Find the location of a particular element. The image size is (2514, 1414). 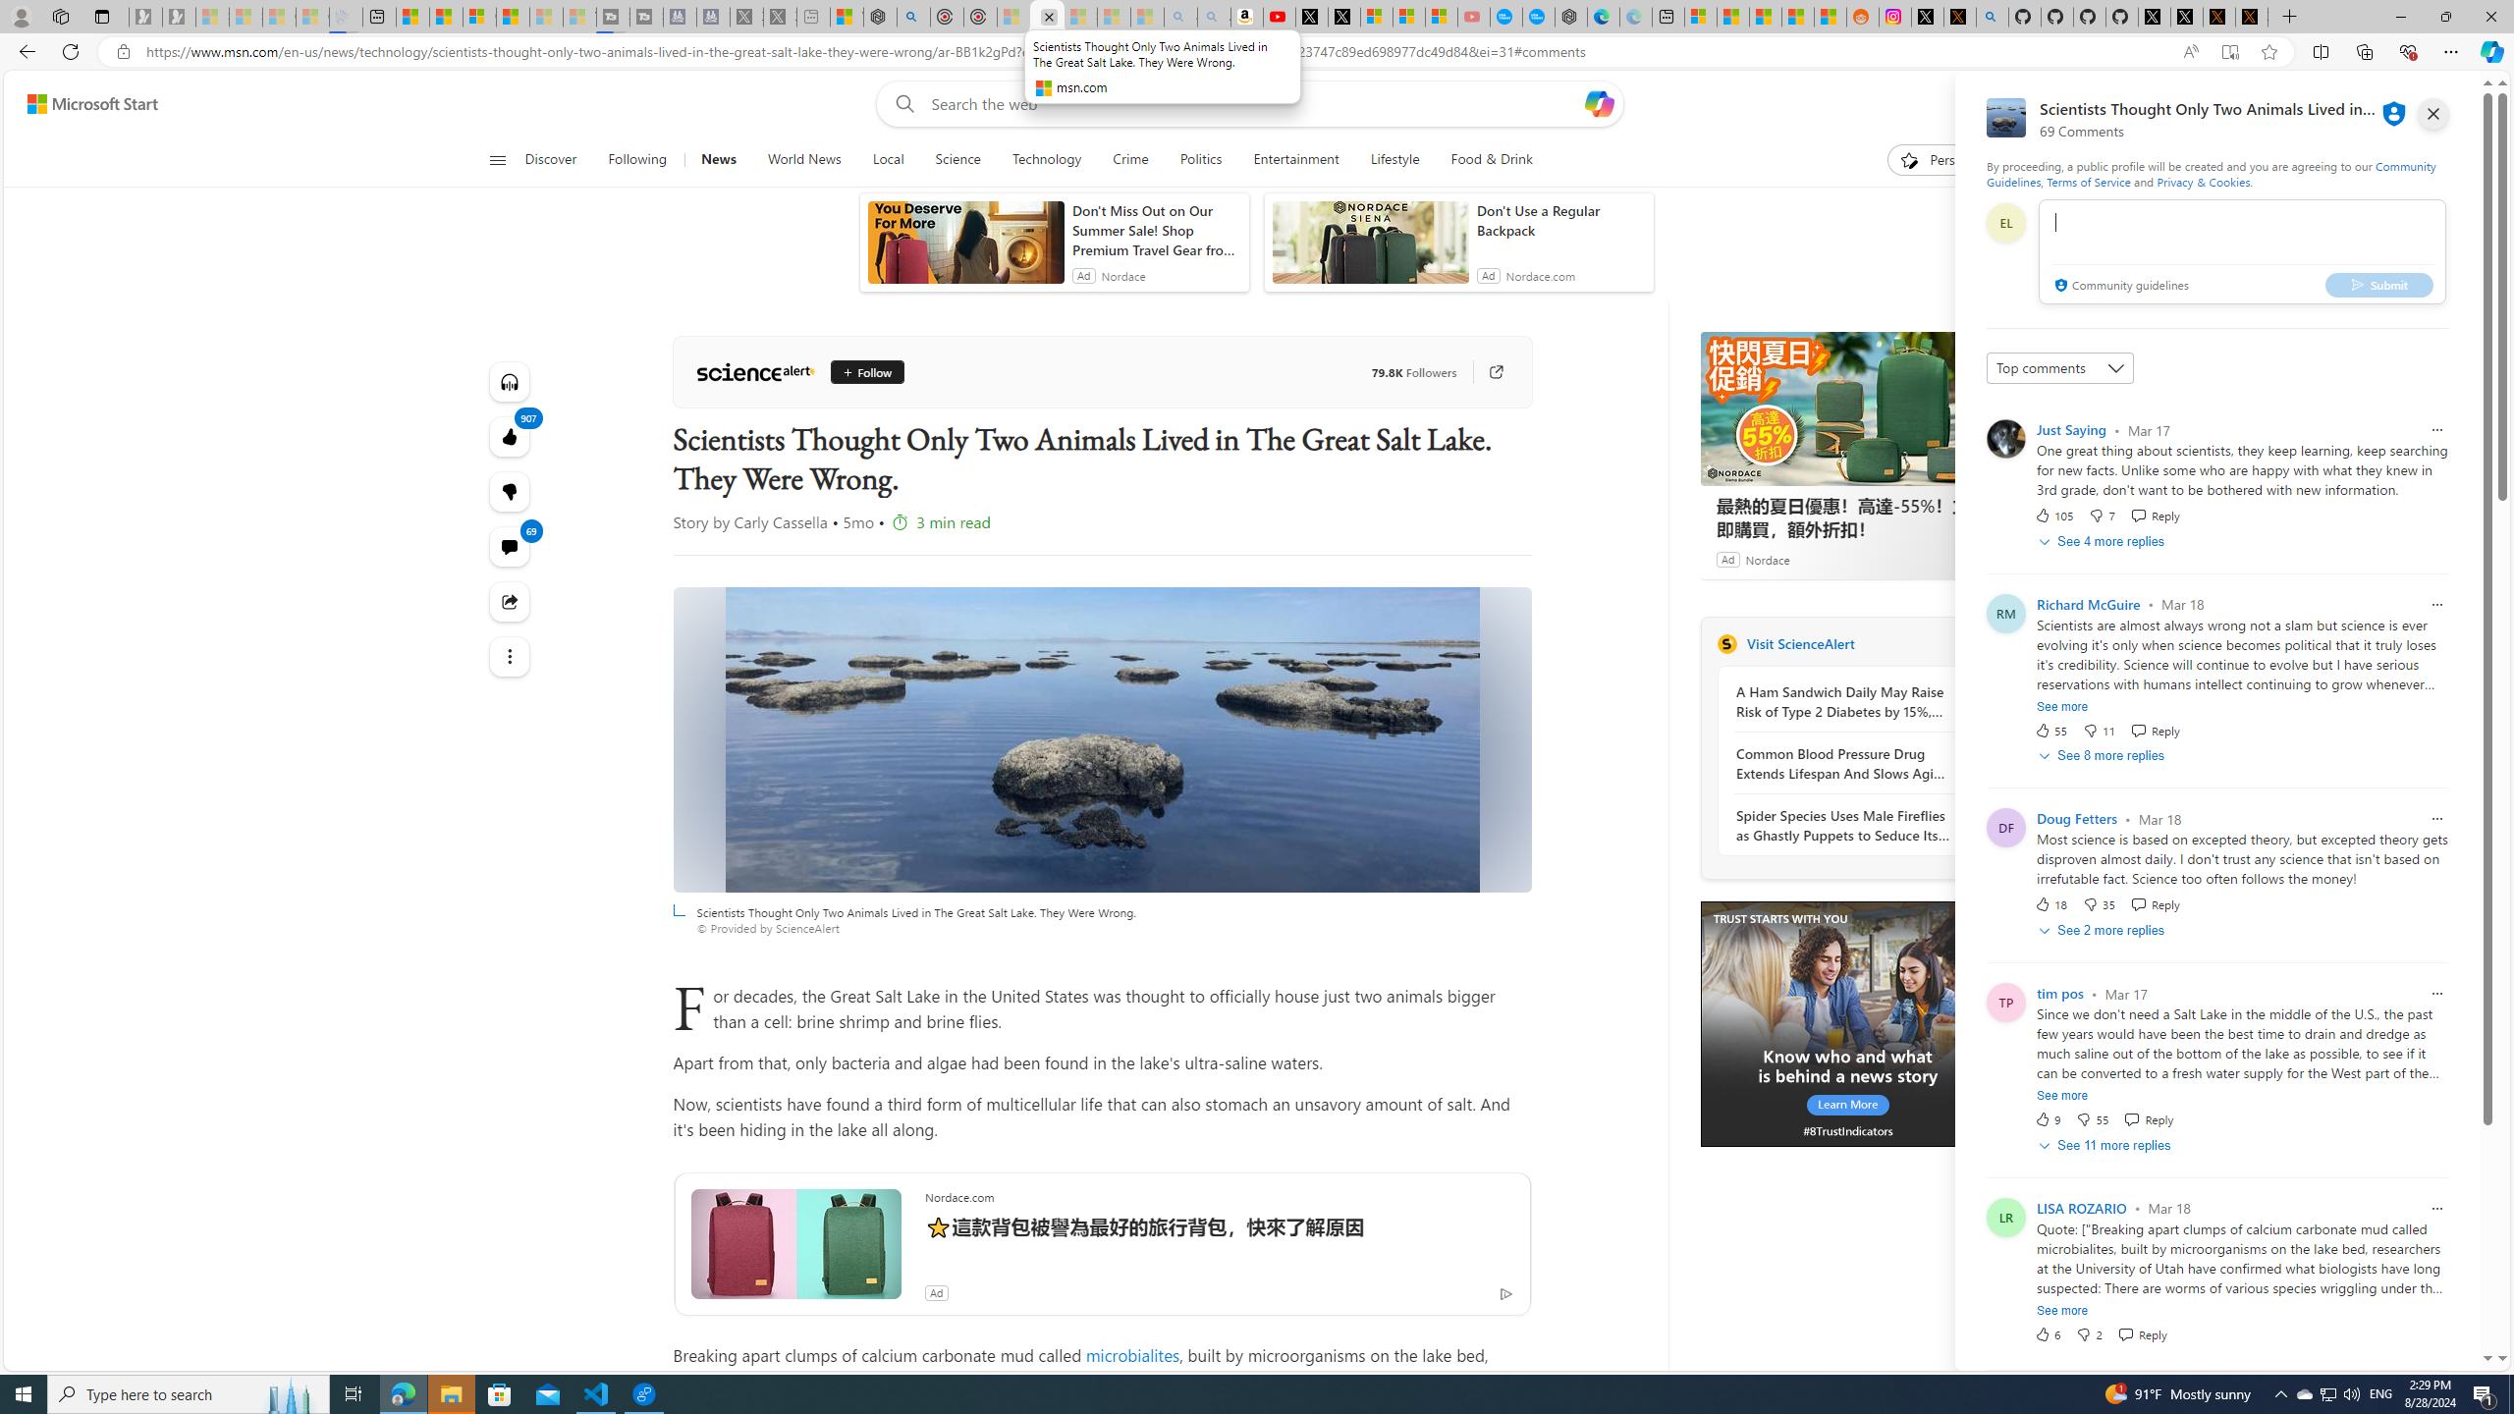

microbialites is located at coordinates (1133, 1355).